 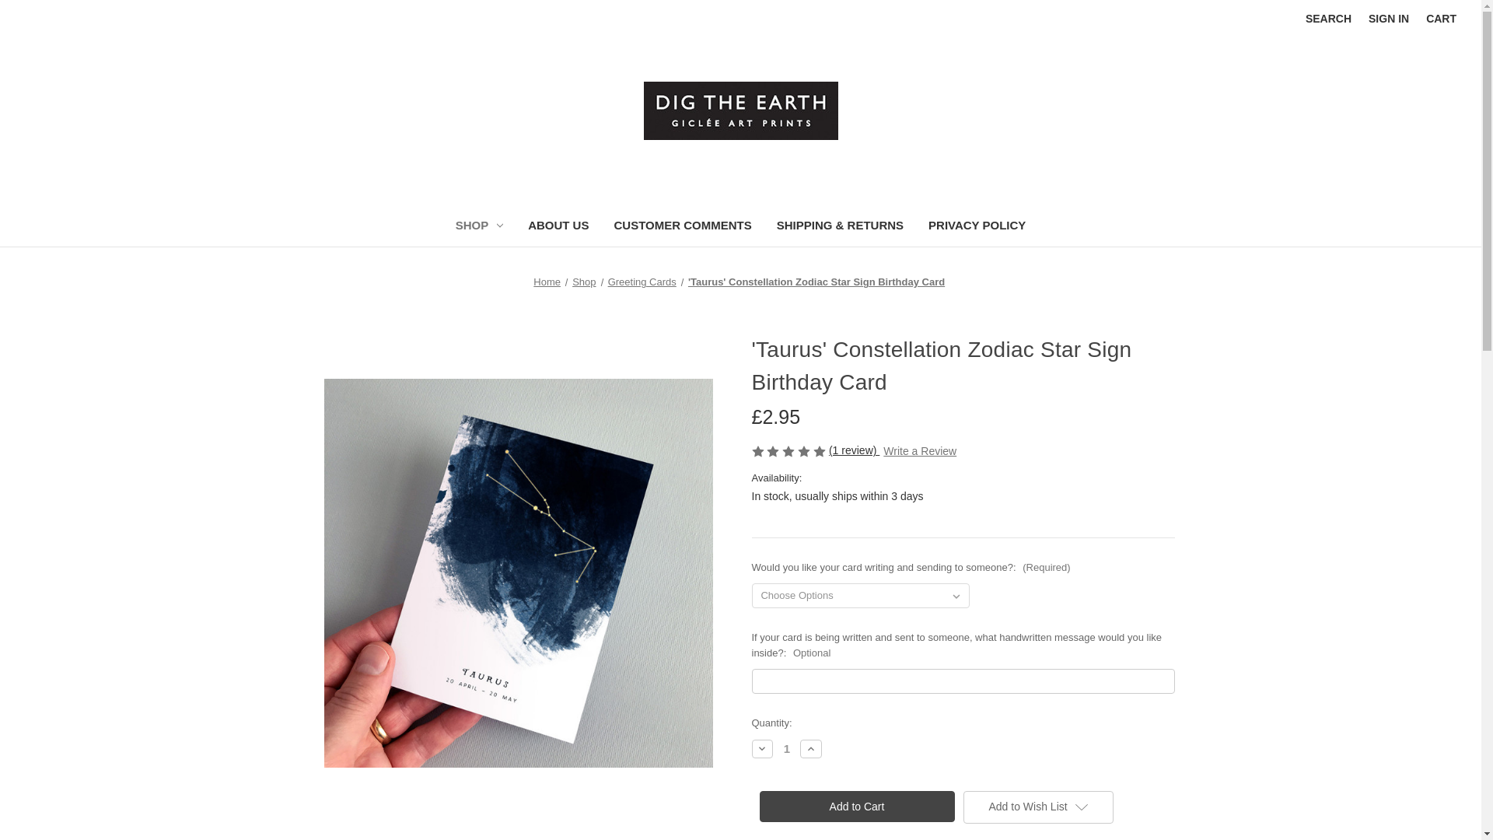 What do you see at coordinates (642, 282) in the screenshot?
I see `Greeting Cards` at bounding box center [642, 282].